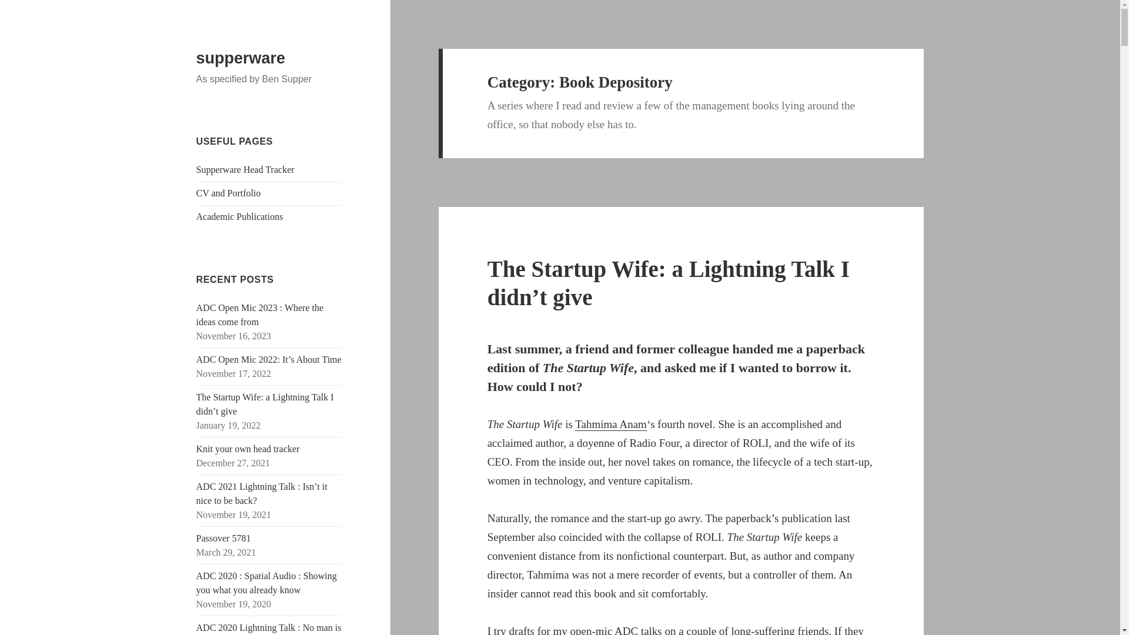 The height and width of the screenshot is (635, 1129). Describe the element at coordinates (241, 58) in the screenshot. I see `supperware` at that location.